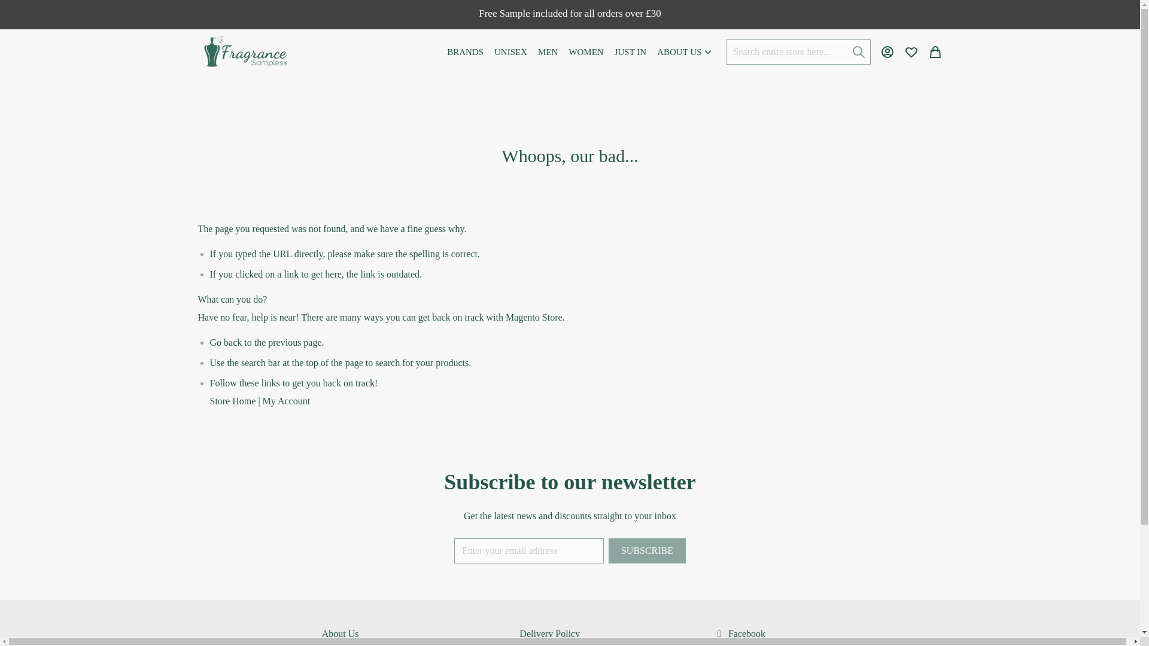  Describe the element at coordinates (858, 51) in the screenshot. I see `Search` at that location.